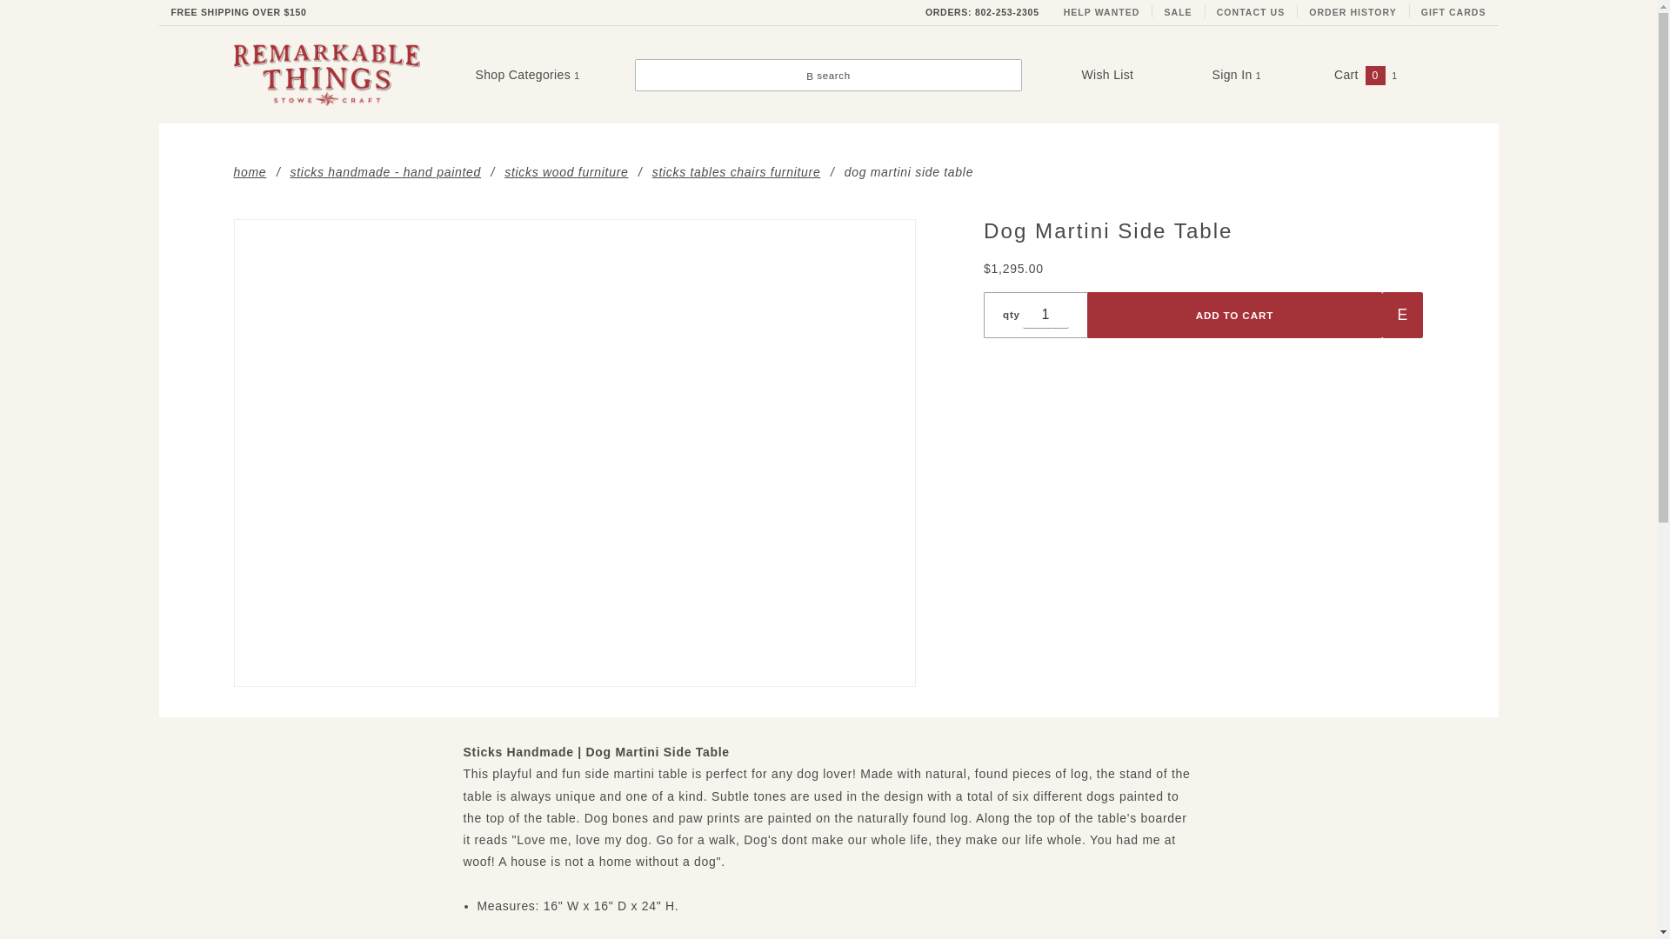 The height and width of the screenshot is (939, 1670). Describe the element at coordinates (1336, 26) in the screenshot. I see `SEARCH` at that location.